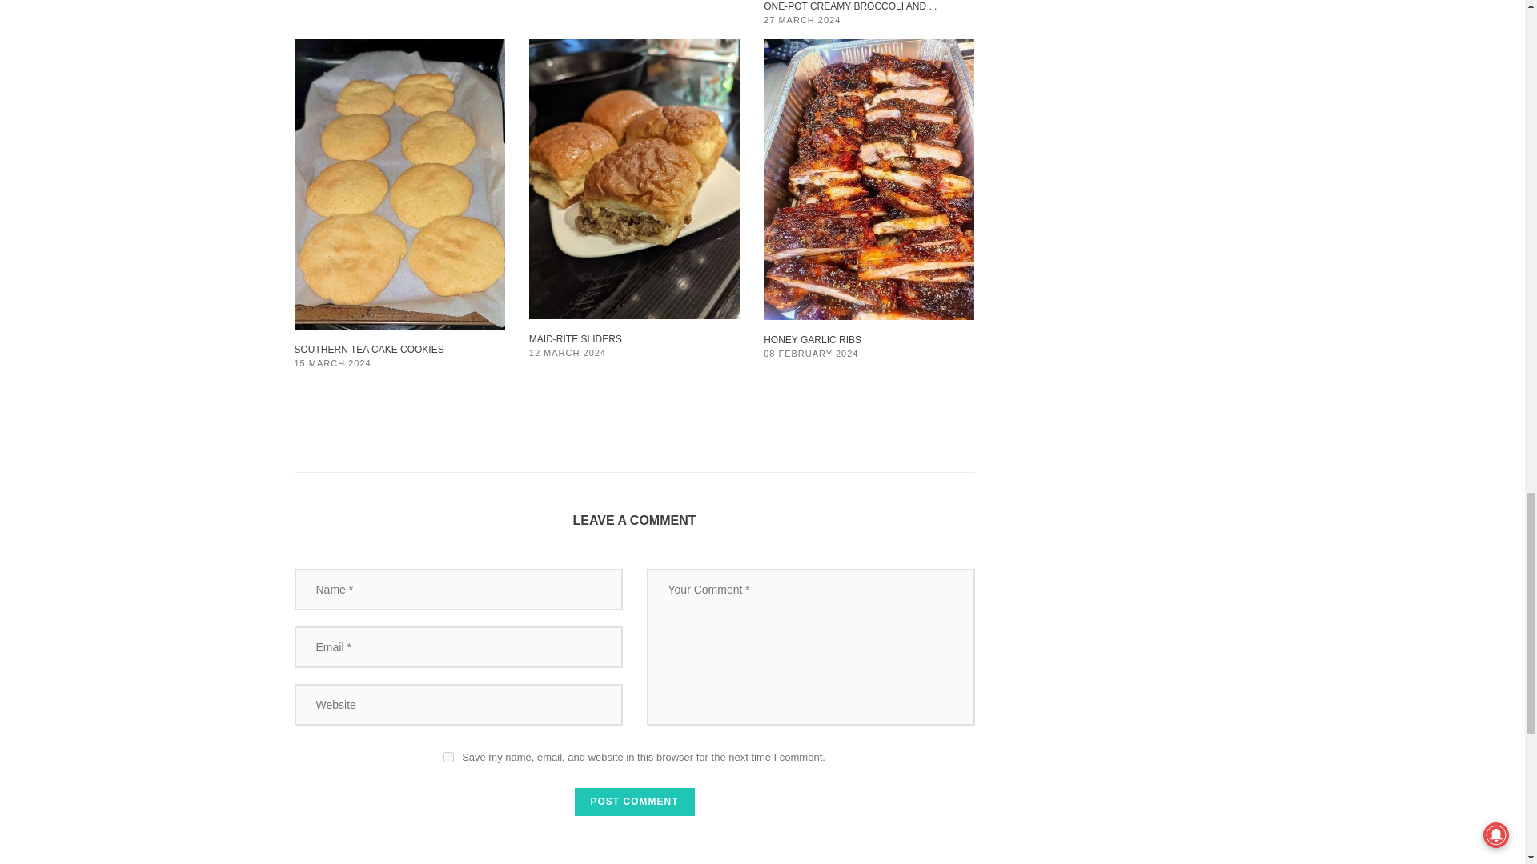 Image resolution: width=1537 pixels, height=864 pixels. I want to click on Post Comment, so click(634, 802).